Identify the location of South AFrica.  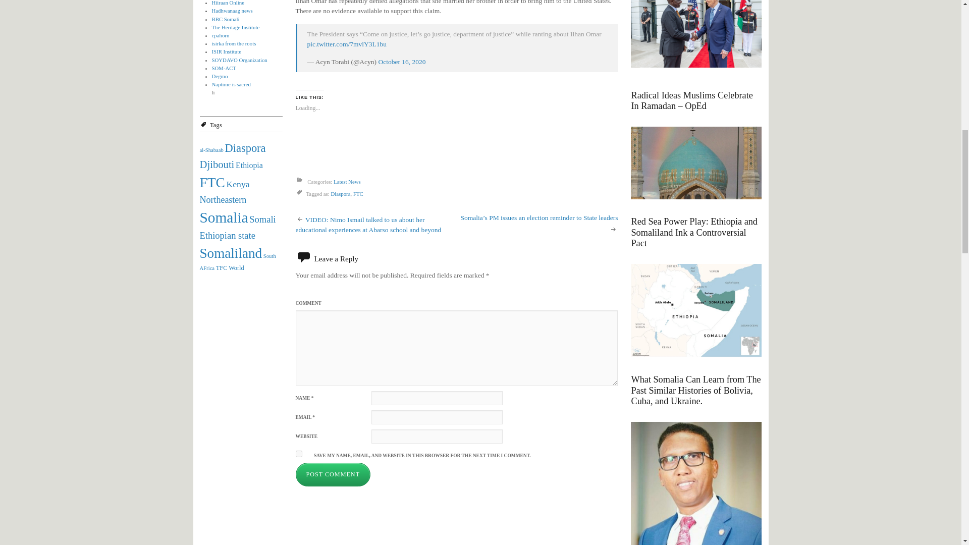
(238, 262).